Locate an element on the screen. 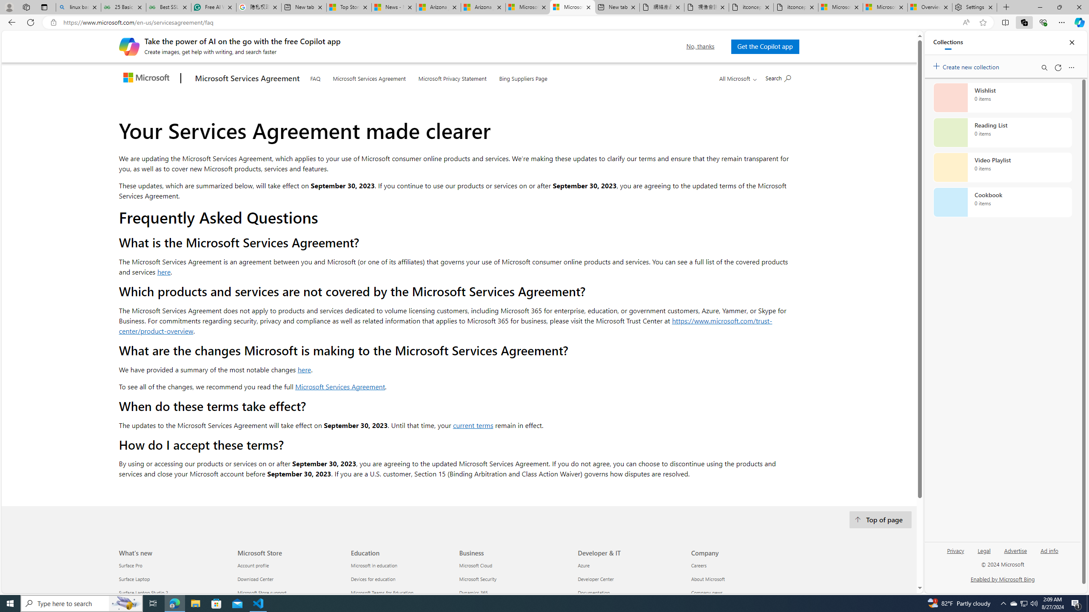 The height and width of the screenshot is (612, 1089). Bing Suppliers Page is located at coordinates (523, 77).